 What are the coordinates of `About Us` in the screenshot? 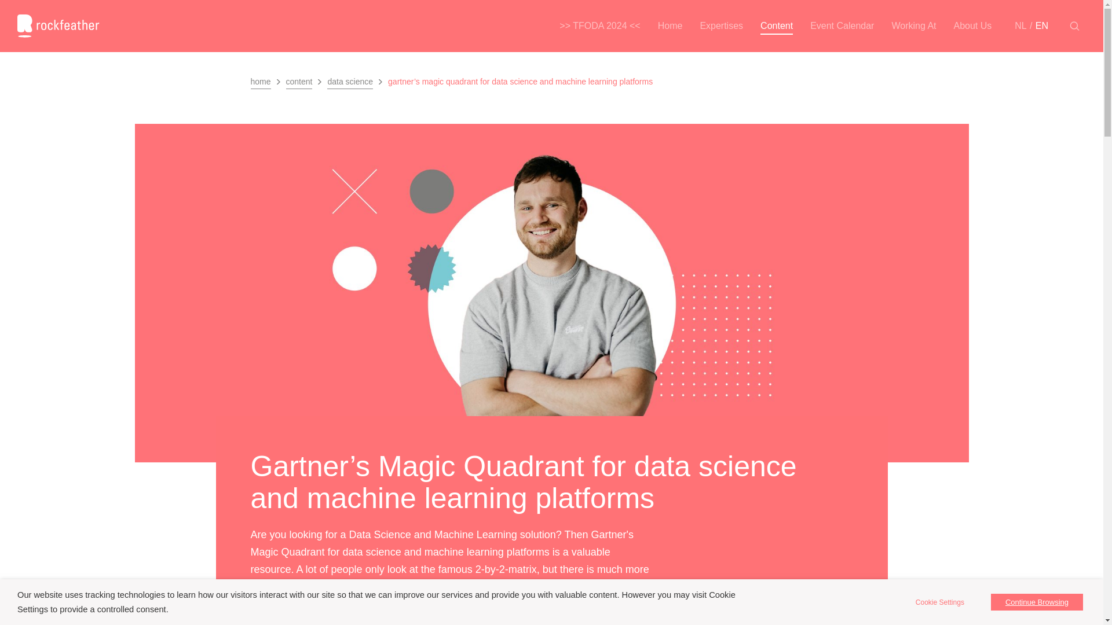 It's located at (973, 26).